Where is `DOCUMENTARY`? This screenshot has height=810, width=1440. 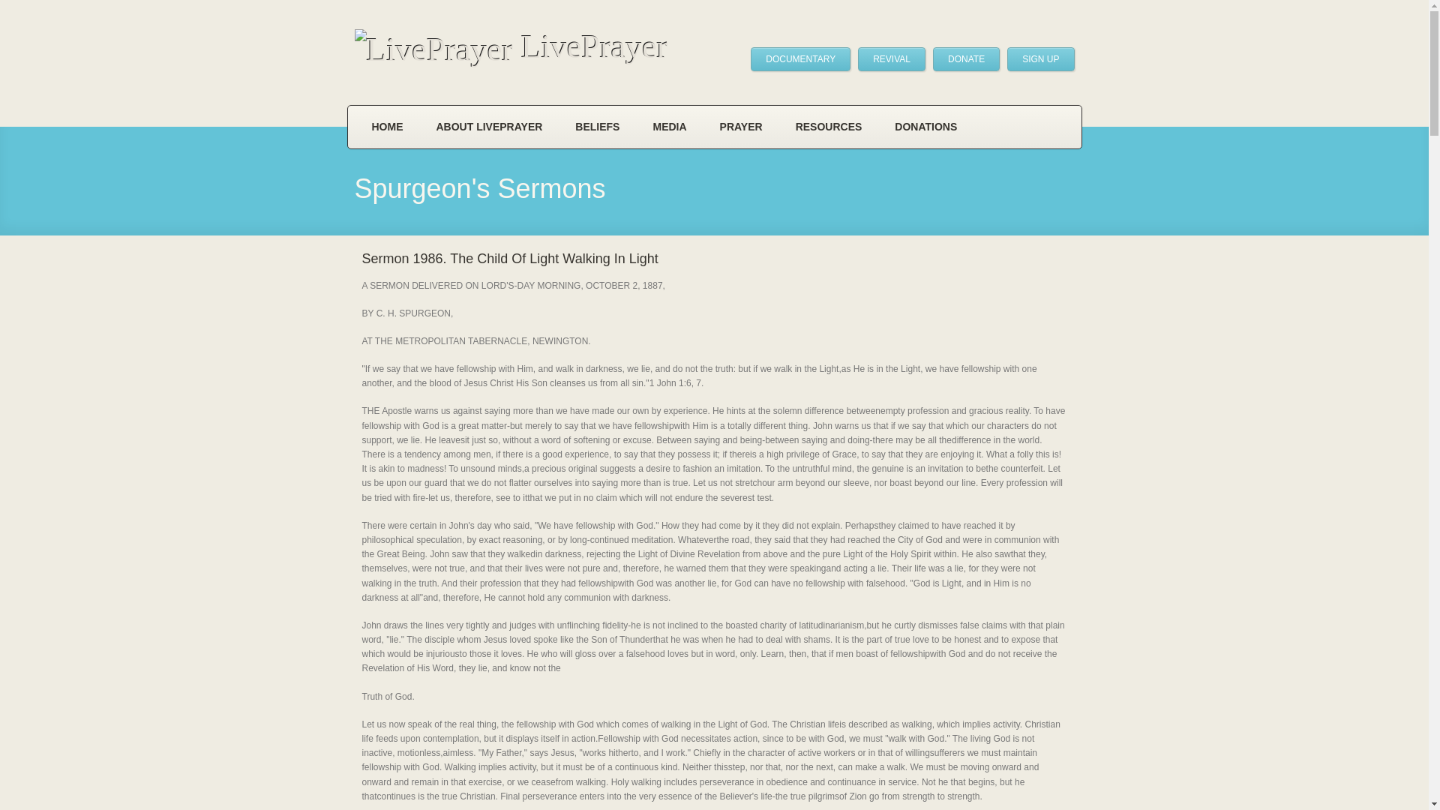 DOCUMENTARY is located at coordinates (800, 58).